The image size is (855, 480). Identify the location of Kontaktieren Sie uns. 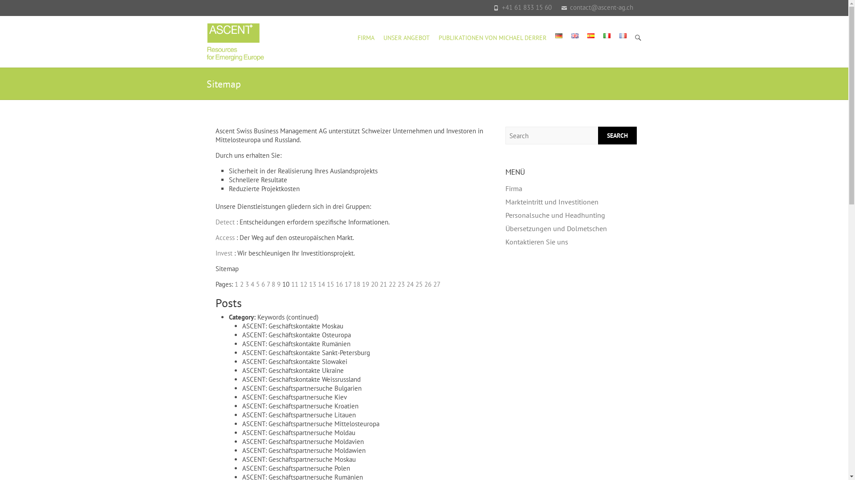
(537, 242).